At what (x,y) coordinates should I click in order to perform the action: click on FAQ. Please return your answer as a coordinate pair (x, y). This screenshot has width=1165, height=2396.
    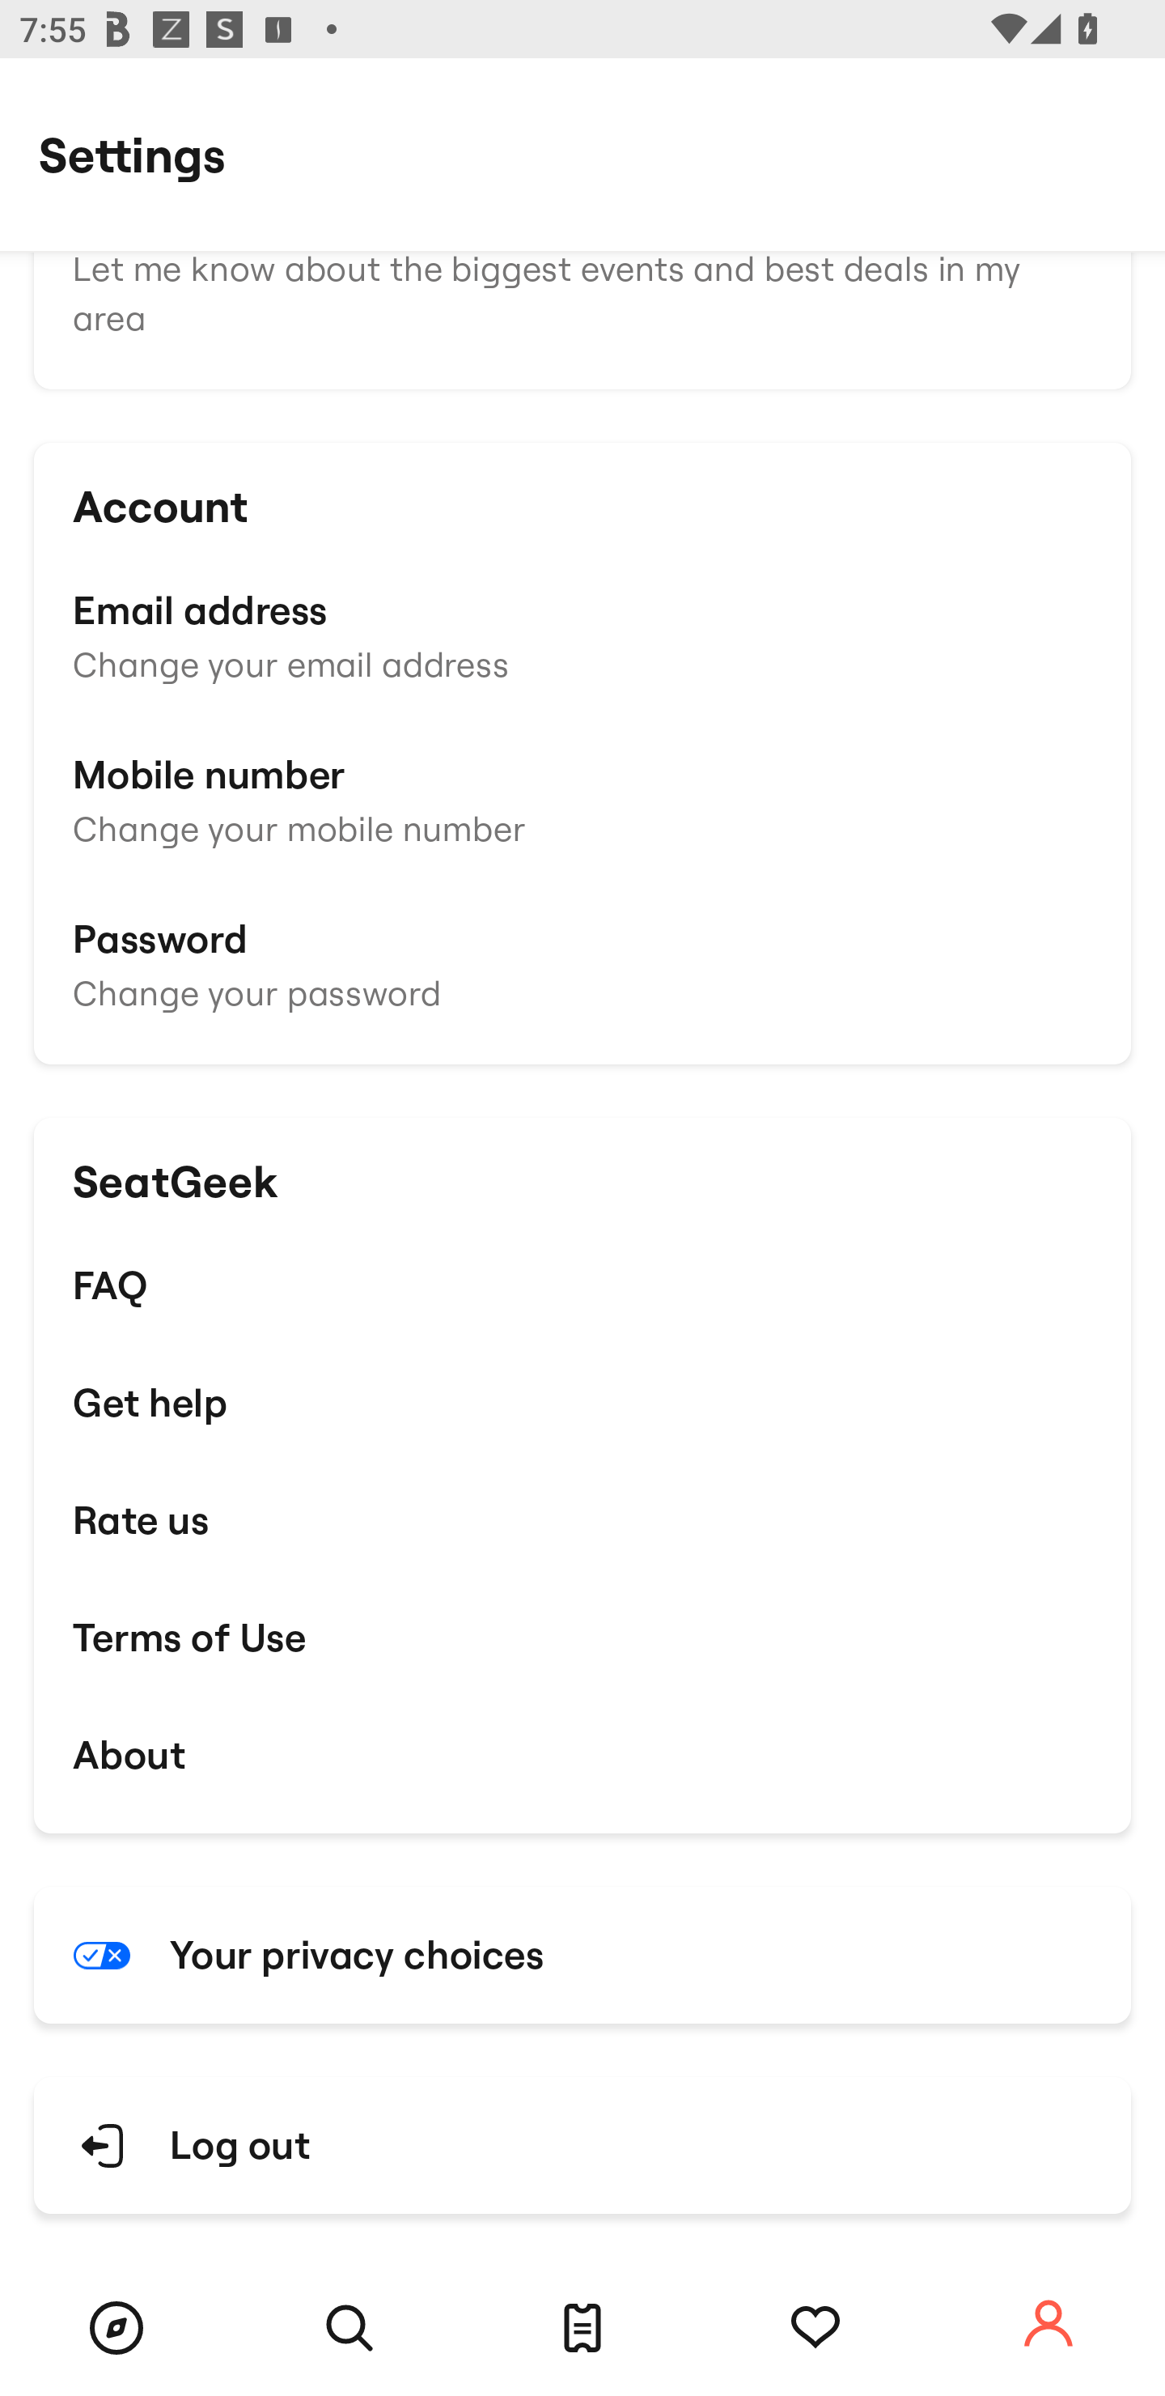
    Looking at the image, I should click on (582, 1285).